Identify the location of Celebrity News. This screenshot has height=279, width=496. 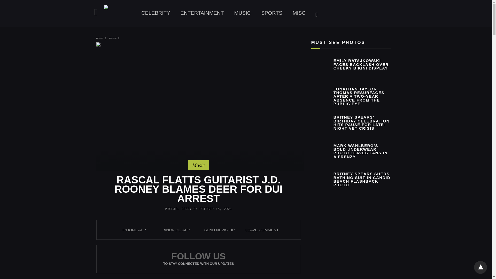
(156, 13).